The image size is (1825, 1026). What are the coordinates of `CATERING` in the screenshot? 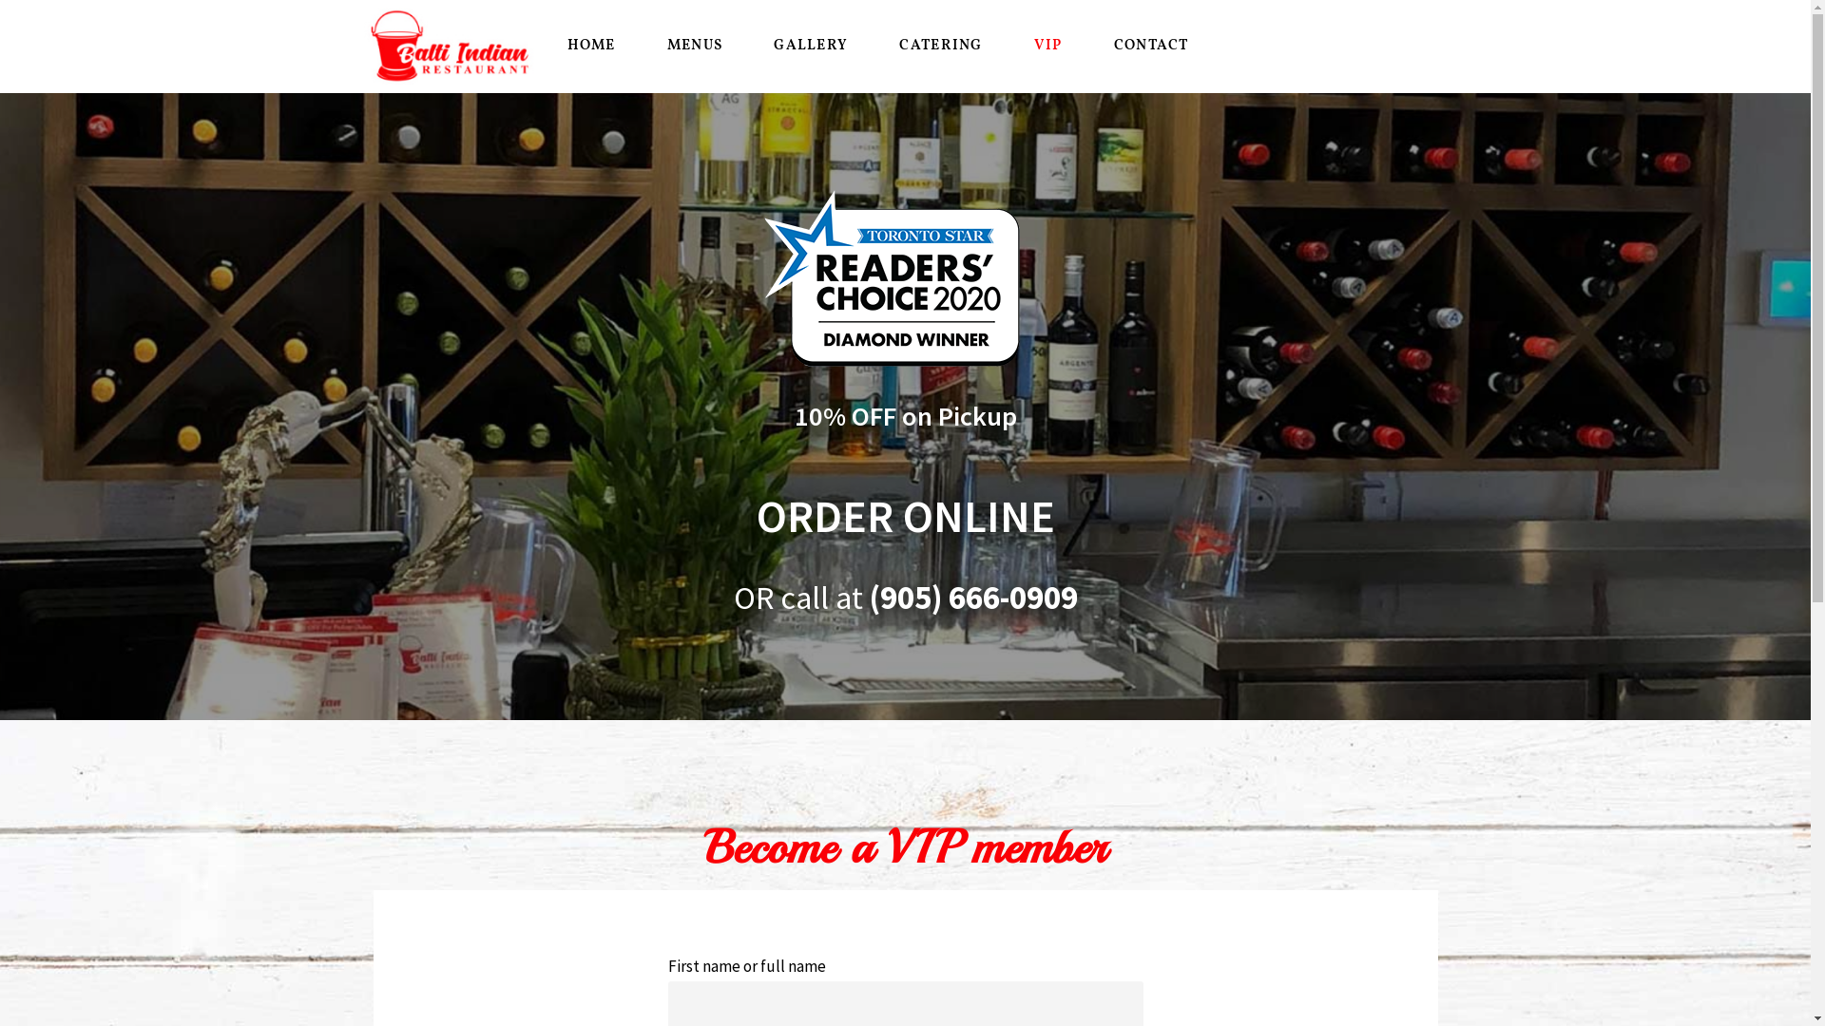 It's located at (941, 46).